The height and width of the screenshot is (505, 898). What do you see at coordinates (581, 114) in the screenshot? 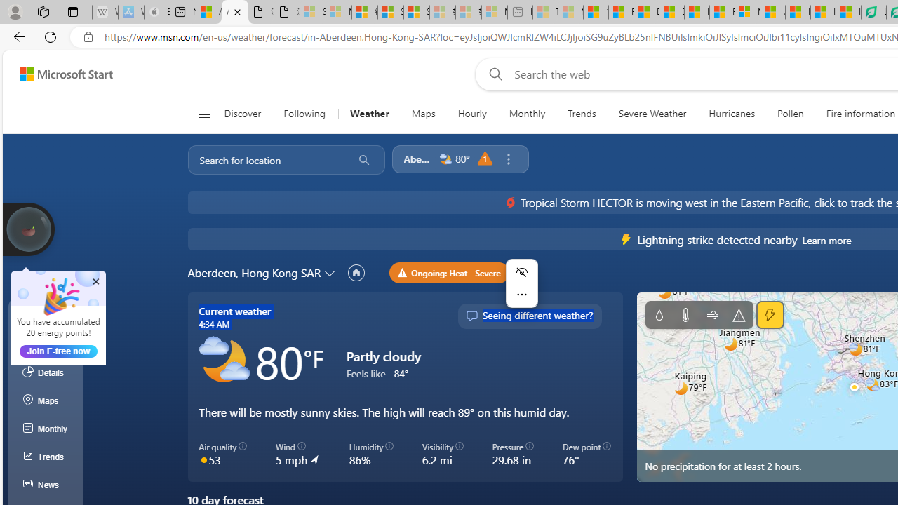
I see `Trends` at bounding box center [581, 114].